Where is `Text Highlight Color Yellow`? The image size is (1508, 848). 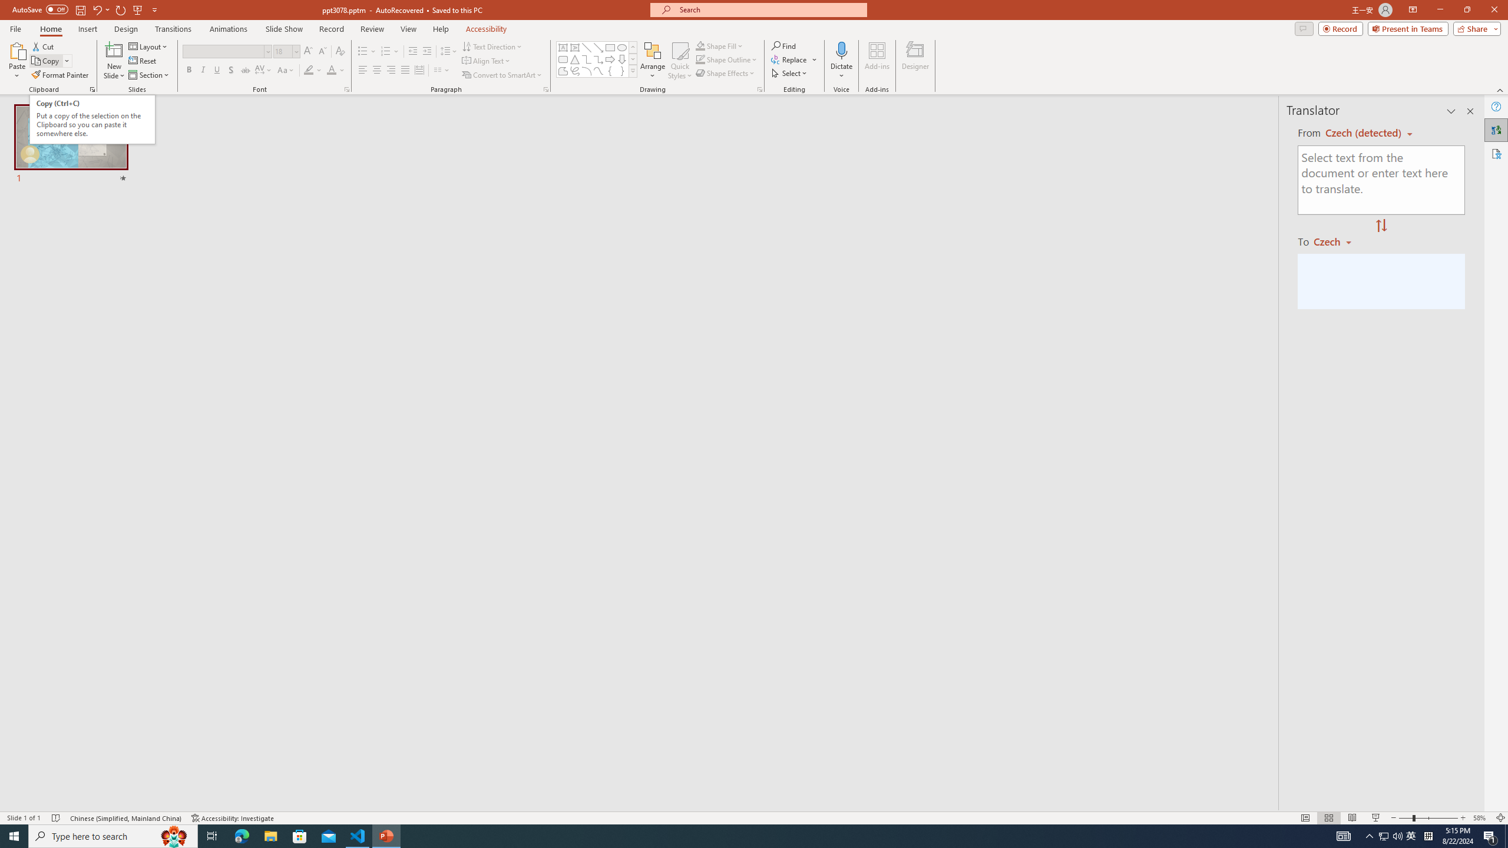
Text Highlight Color Yellow is located at coordinates (309, 71).